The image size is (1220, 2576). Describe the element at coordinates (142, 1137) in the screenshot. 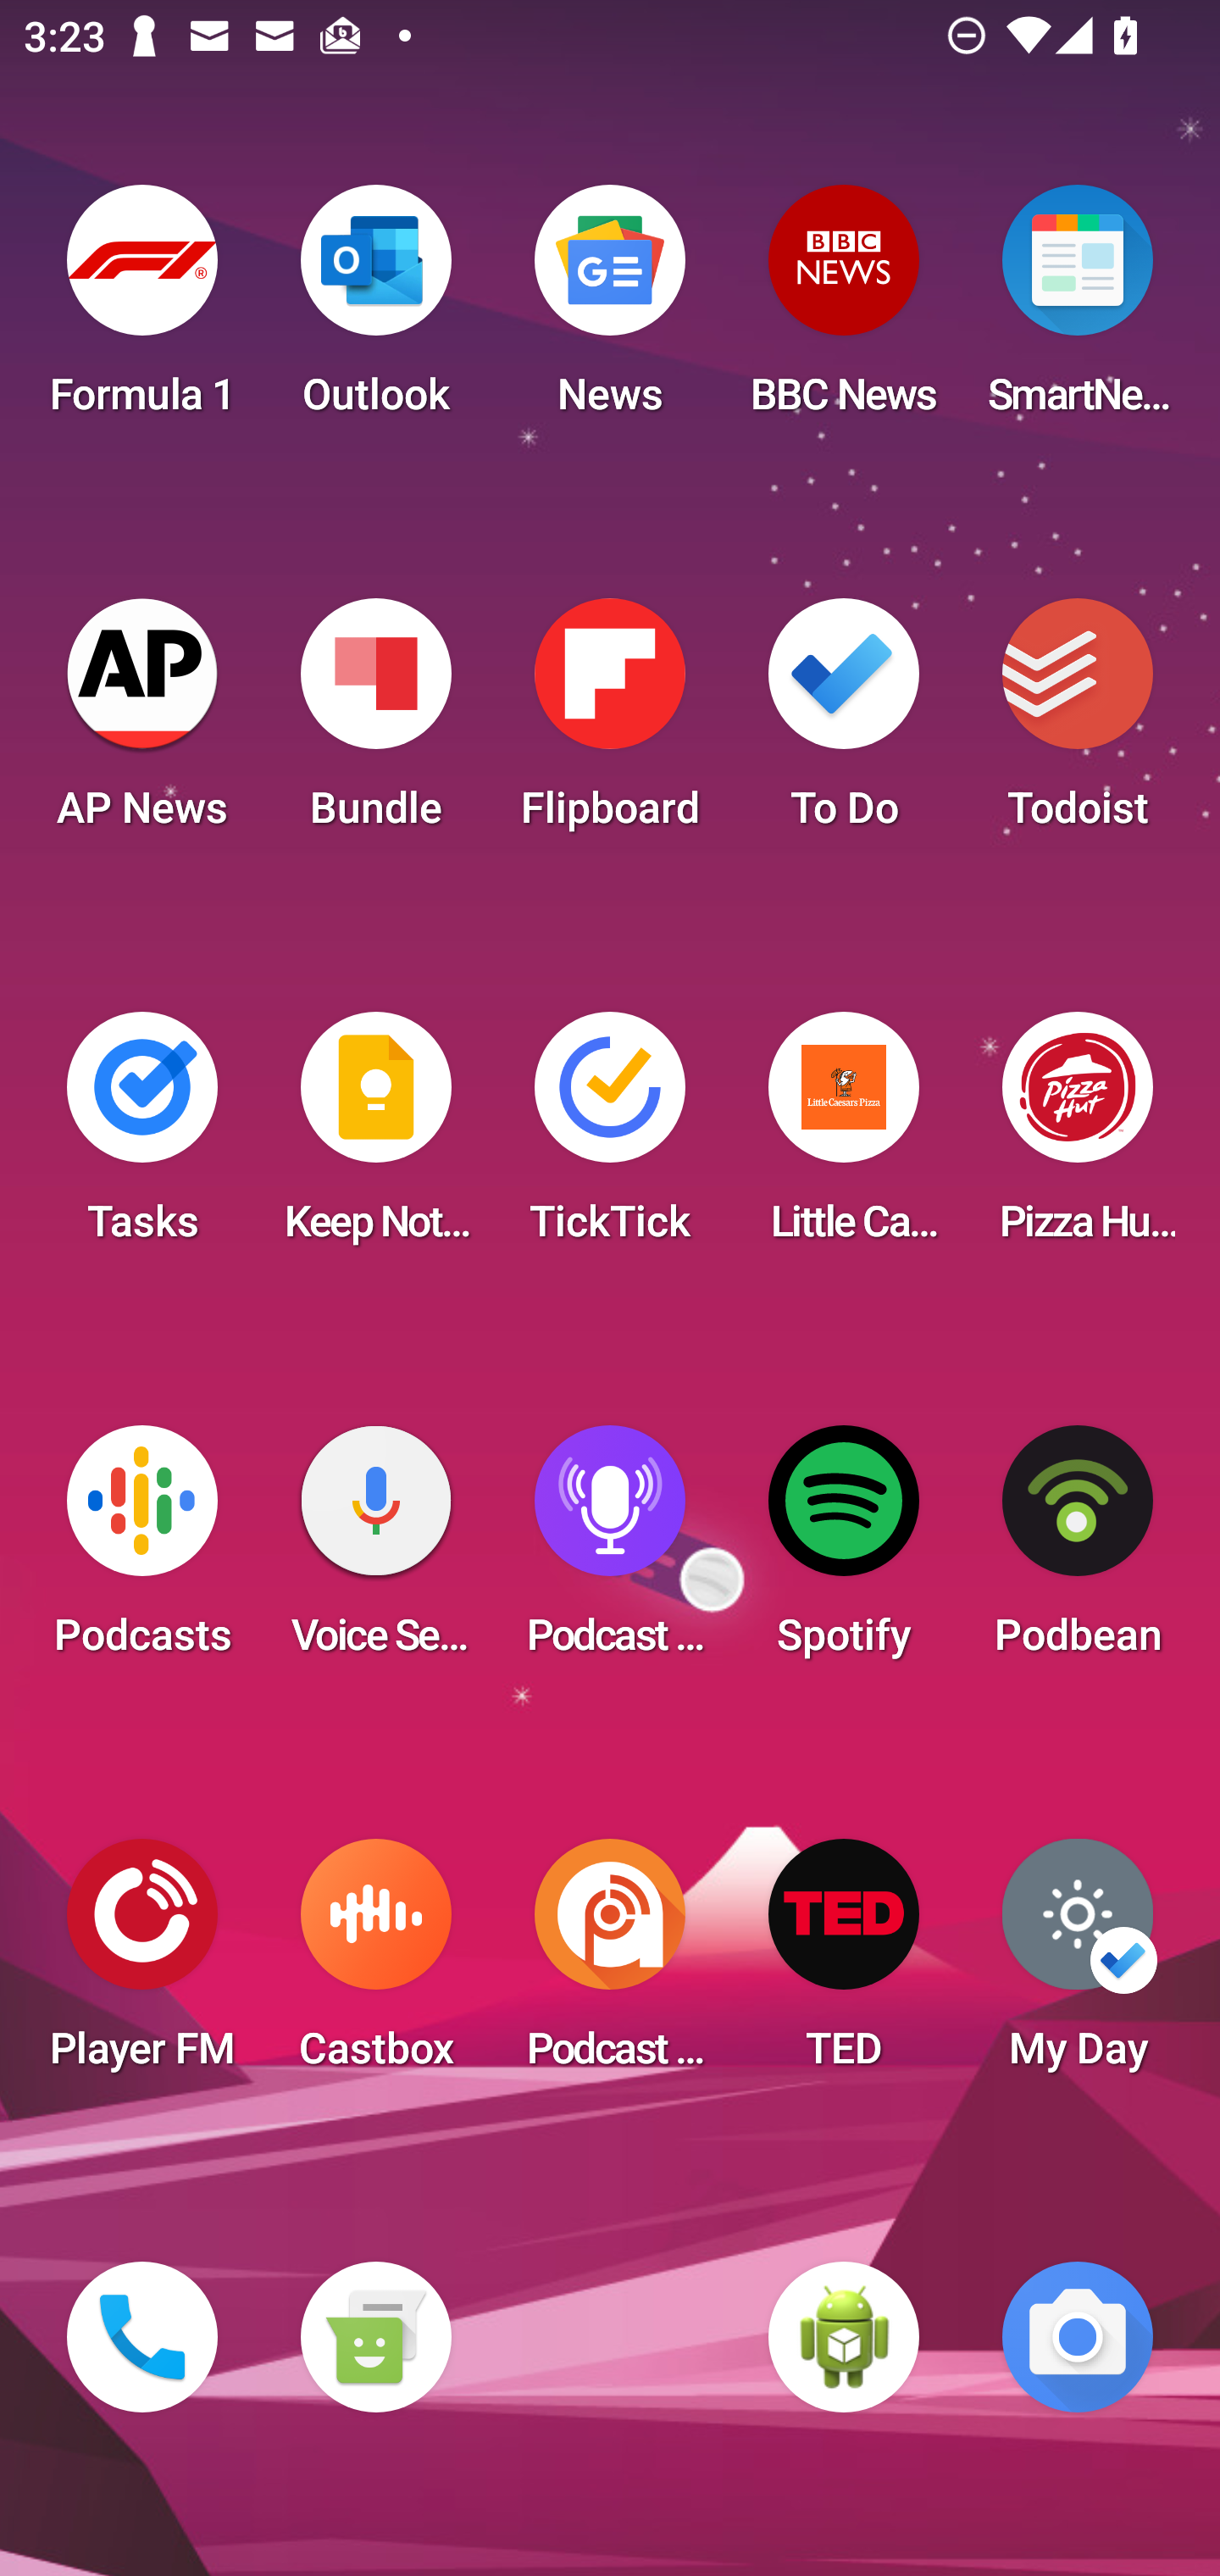

I see `Tasks` at that location.